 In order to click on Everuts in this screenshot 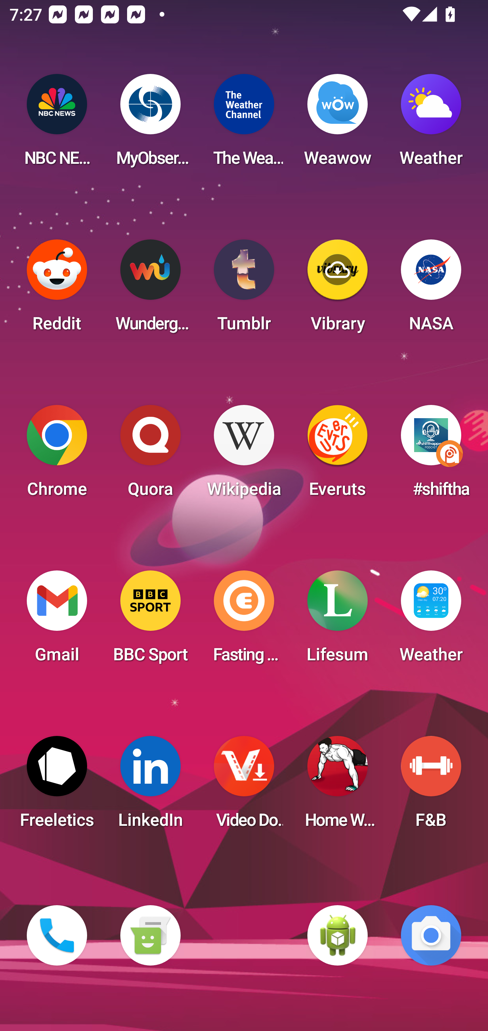, I will do `click(338, 455)`.